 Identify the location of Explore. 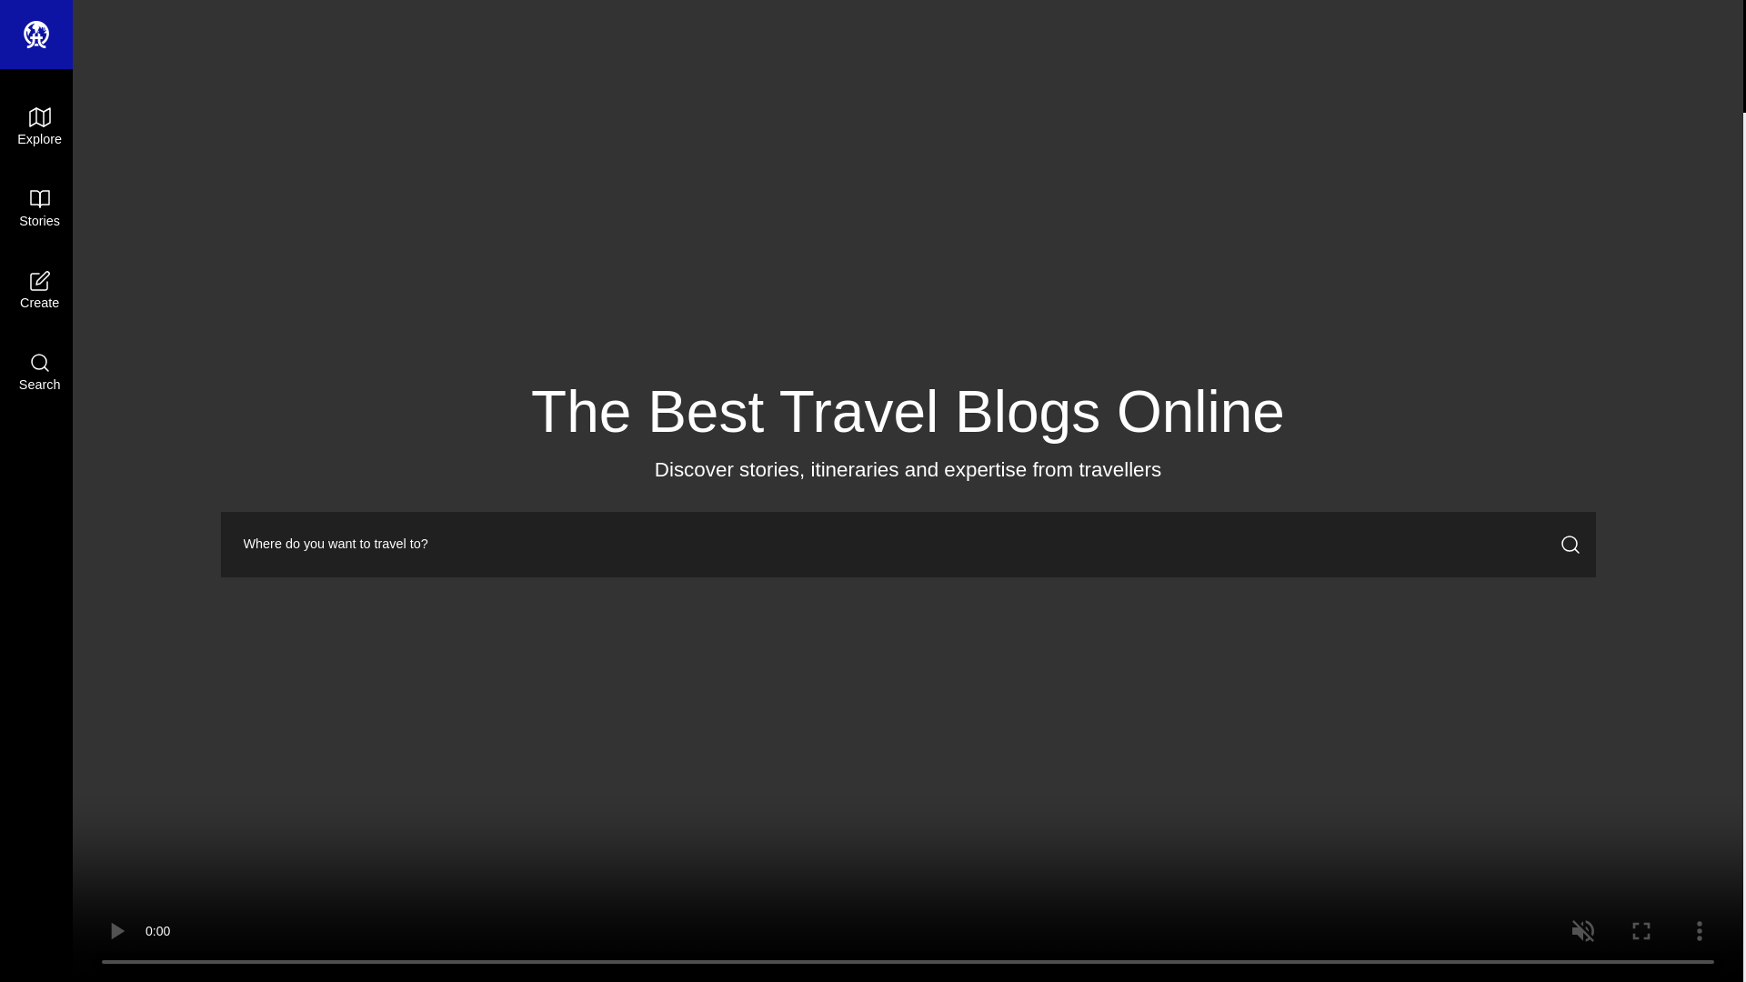
(40, 127).